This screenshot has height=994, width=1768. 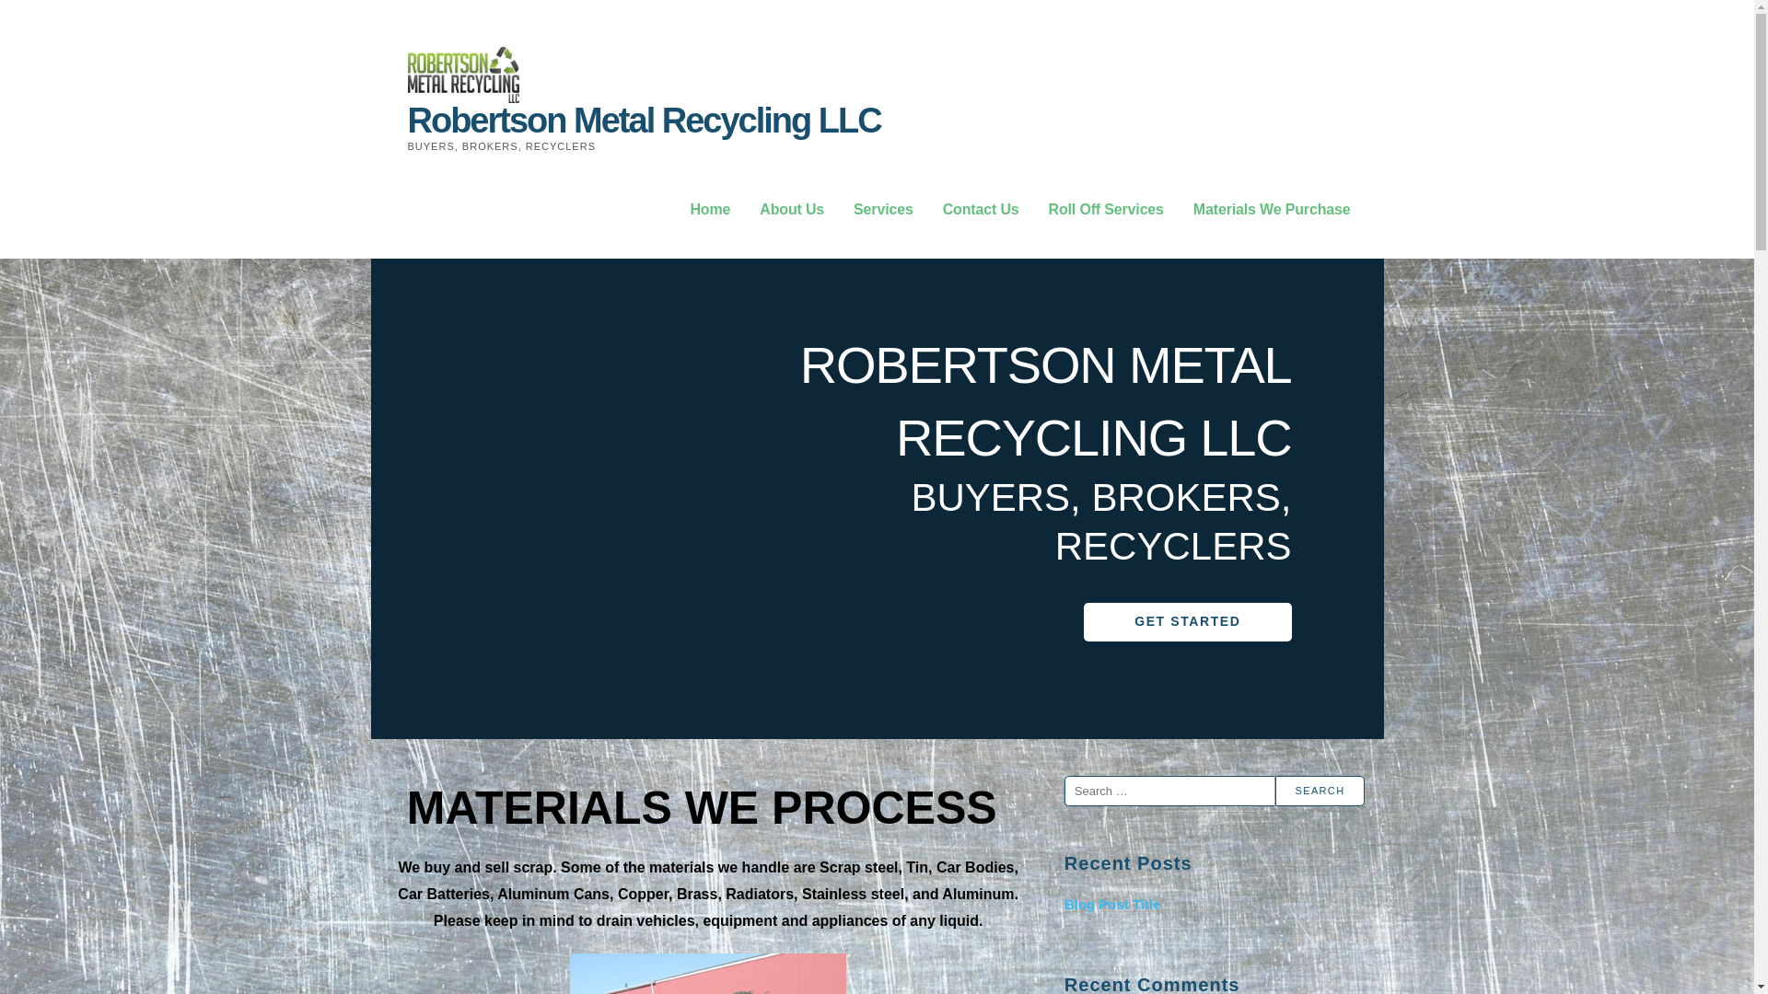 I want to click on Services, so click(x=884, y=210).